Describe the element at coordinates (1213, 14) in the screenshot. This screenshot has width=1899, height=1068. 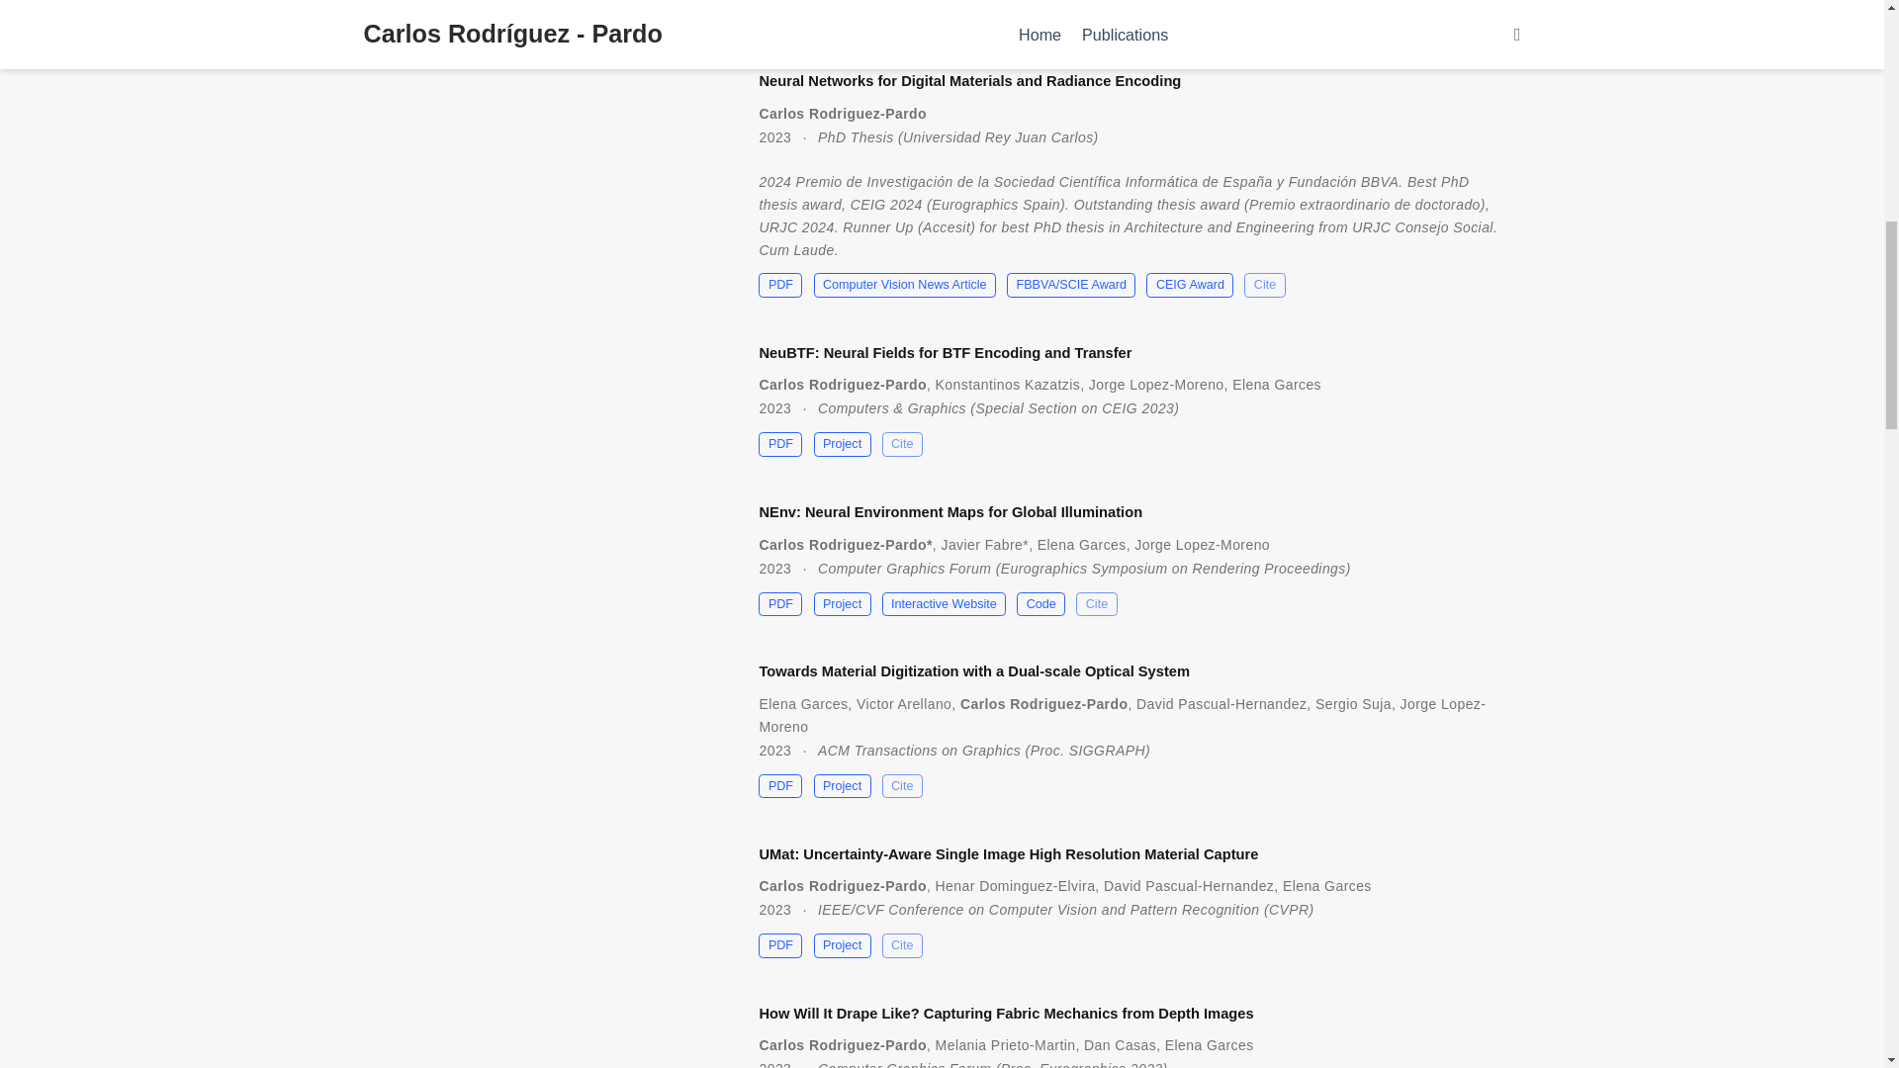
I see `PyPi` at that location.